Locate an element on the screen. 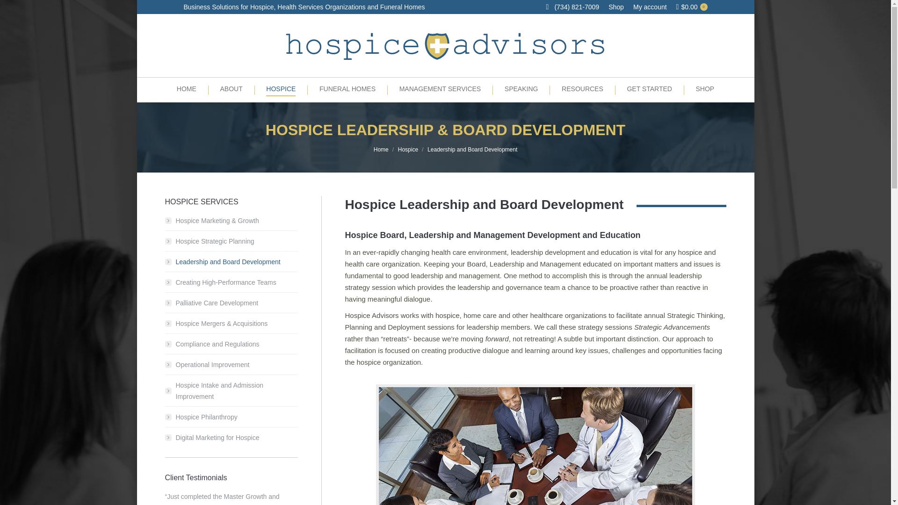  FUNERAL HOMES is located at coordinates (347, 87).